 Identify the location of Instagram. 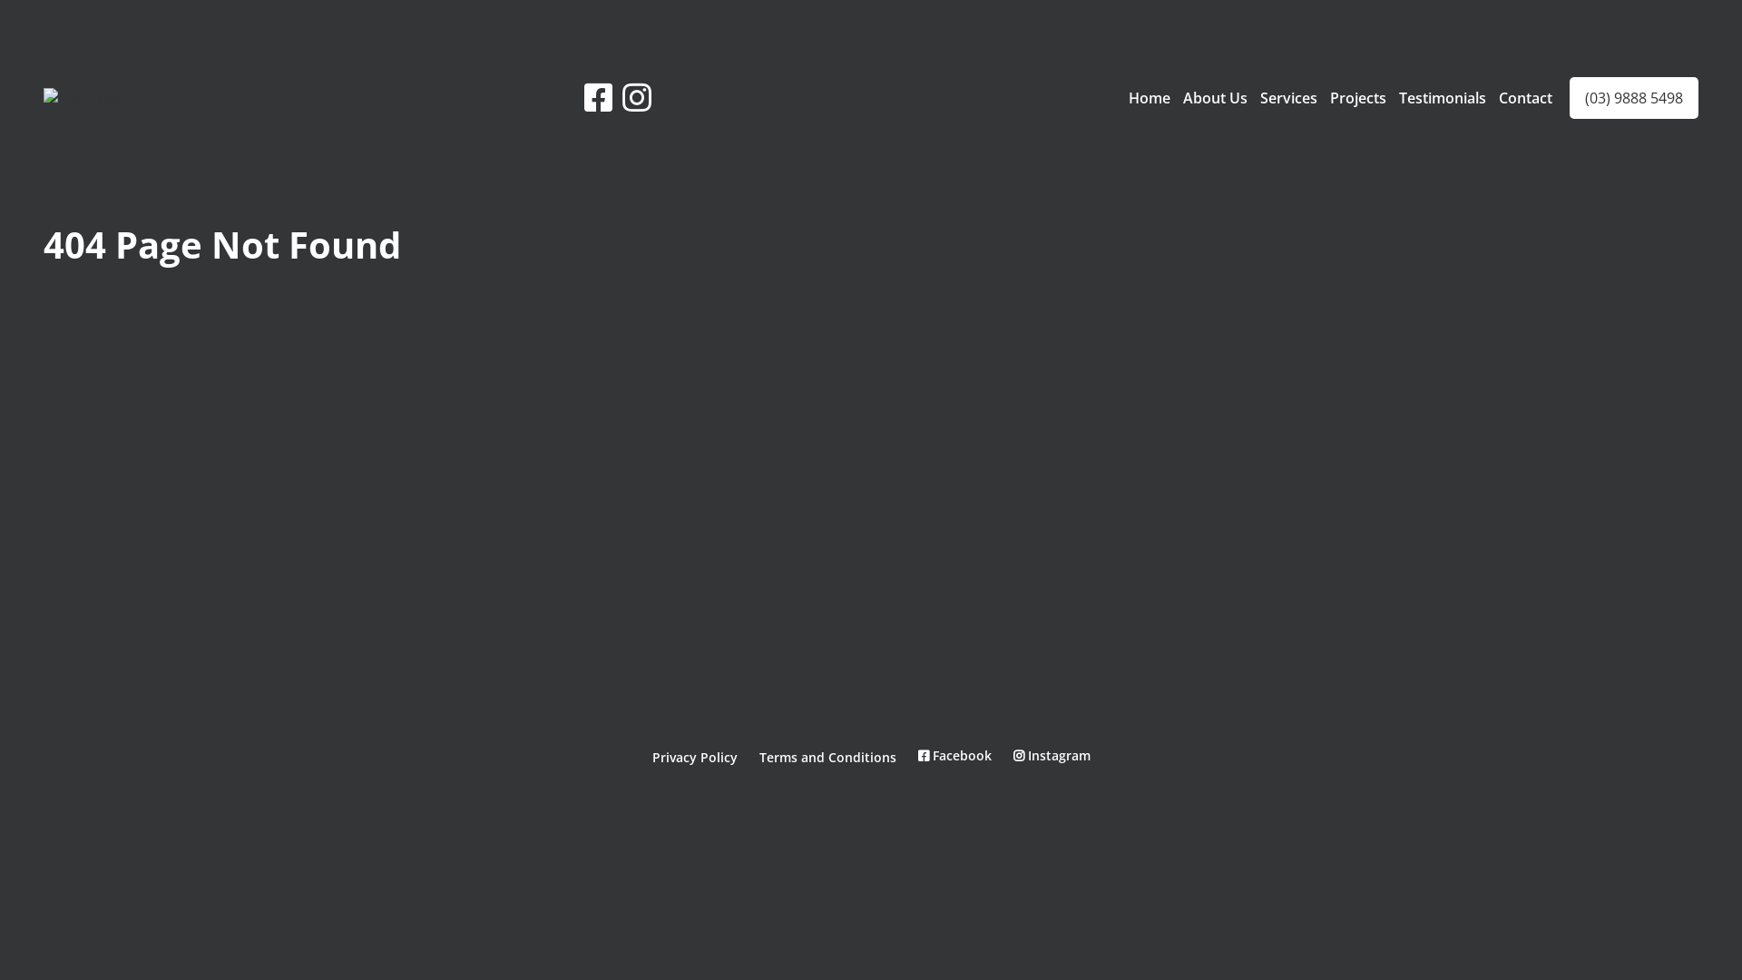
(1051, 755).